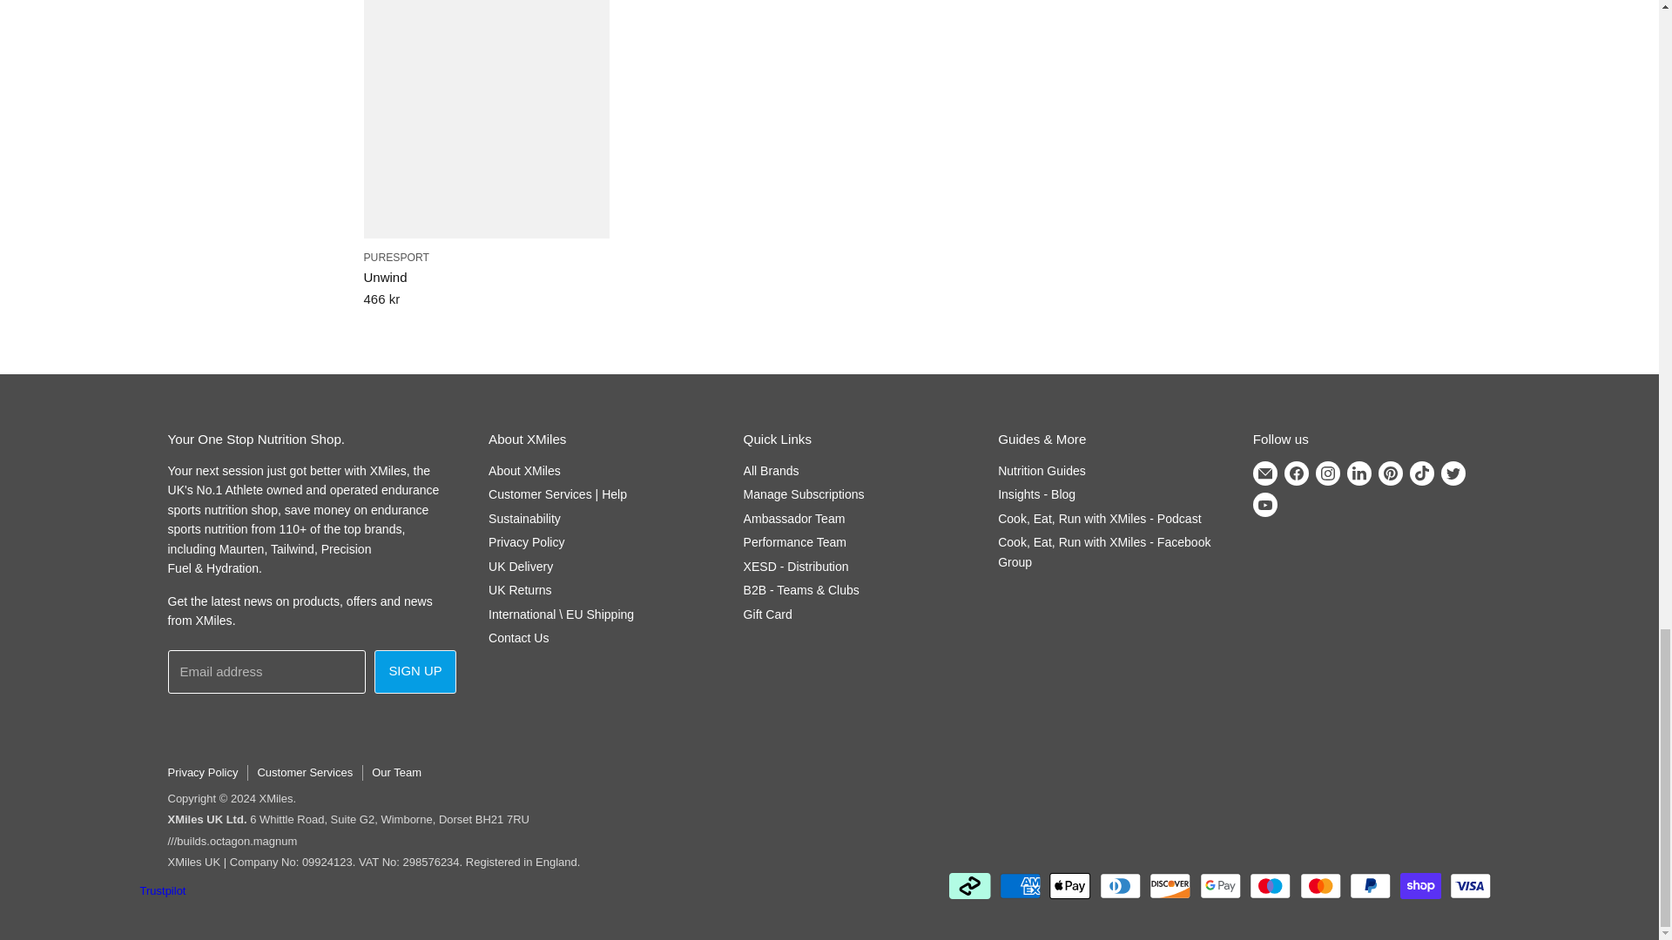 This screenshot has height=940, width=1672. I want to click on LinkedIn, so click(1358, 473).